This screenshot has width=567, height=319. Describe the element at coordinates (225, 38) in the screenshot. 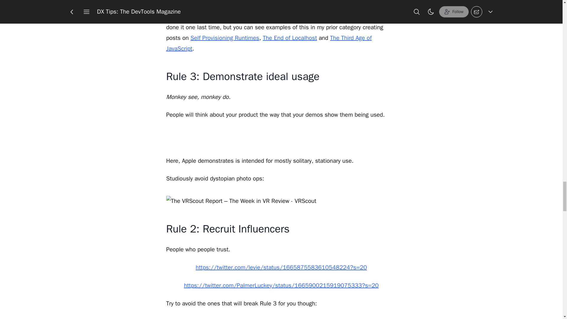

I see `Self Provisioning Runtimes` at that location.